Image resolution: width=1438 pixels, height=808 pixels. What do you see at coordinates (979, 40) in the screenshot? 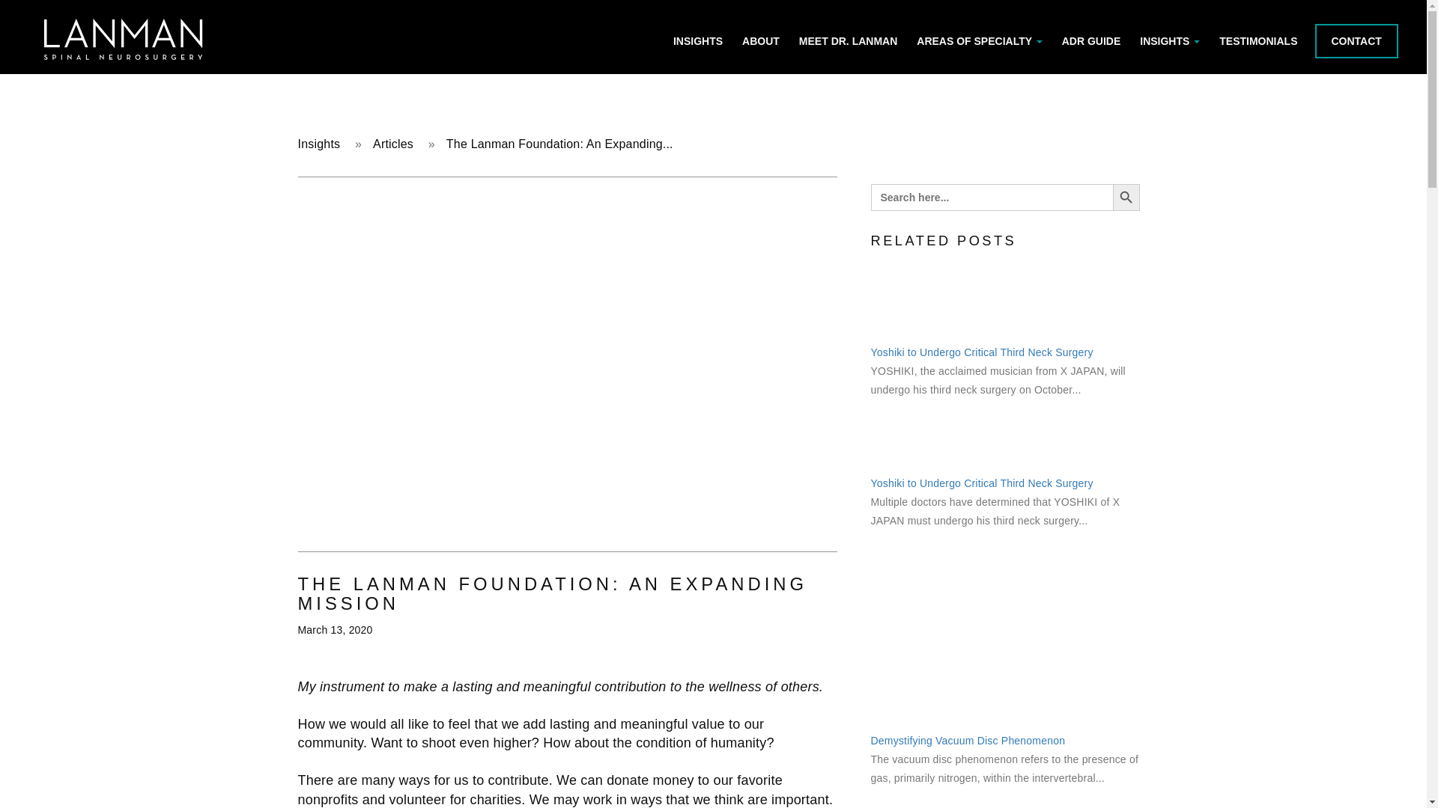
I see `Areas Of Specialty` at bounding box center [979, 40].